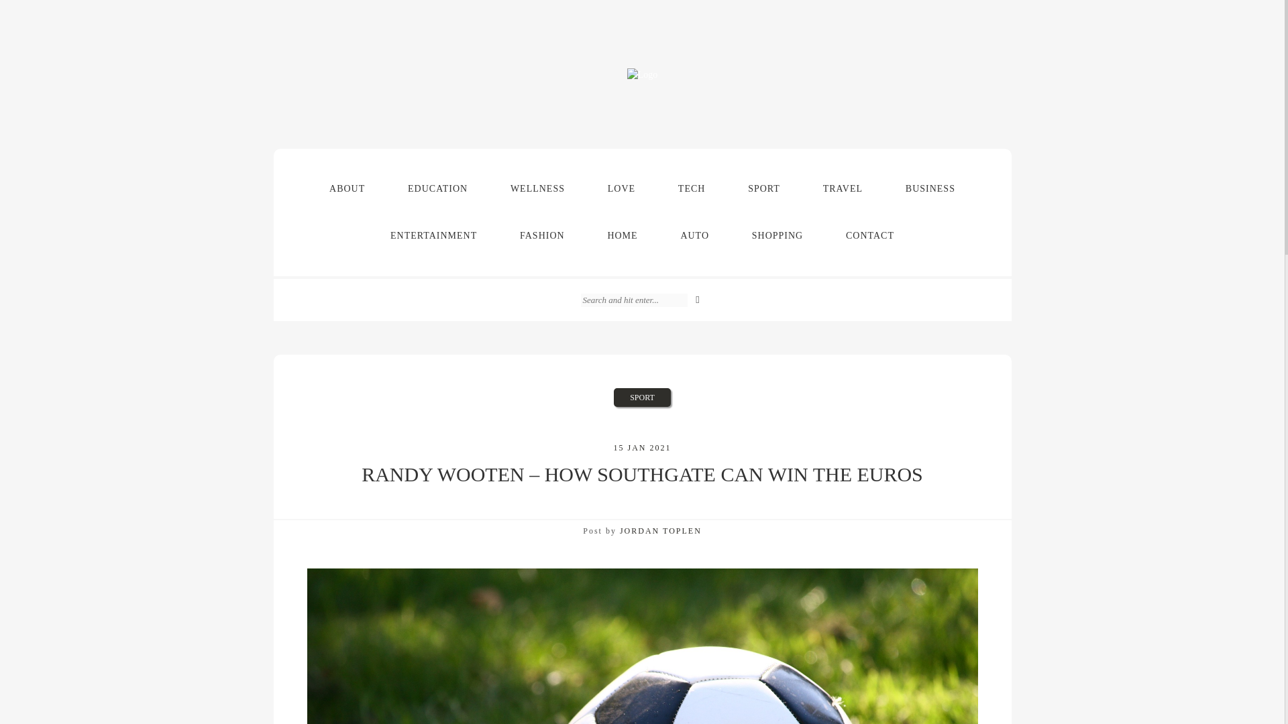 This screenshot has height=724, width=1288. I want to click on WELLNESS, so click(537, 189).